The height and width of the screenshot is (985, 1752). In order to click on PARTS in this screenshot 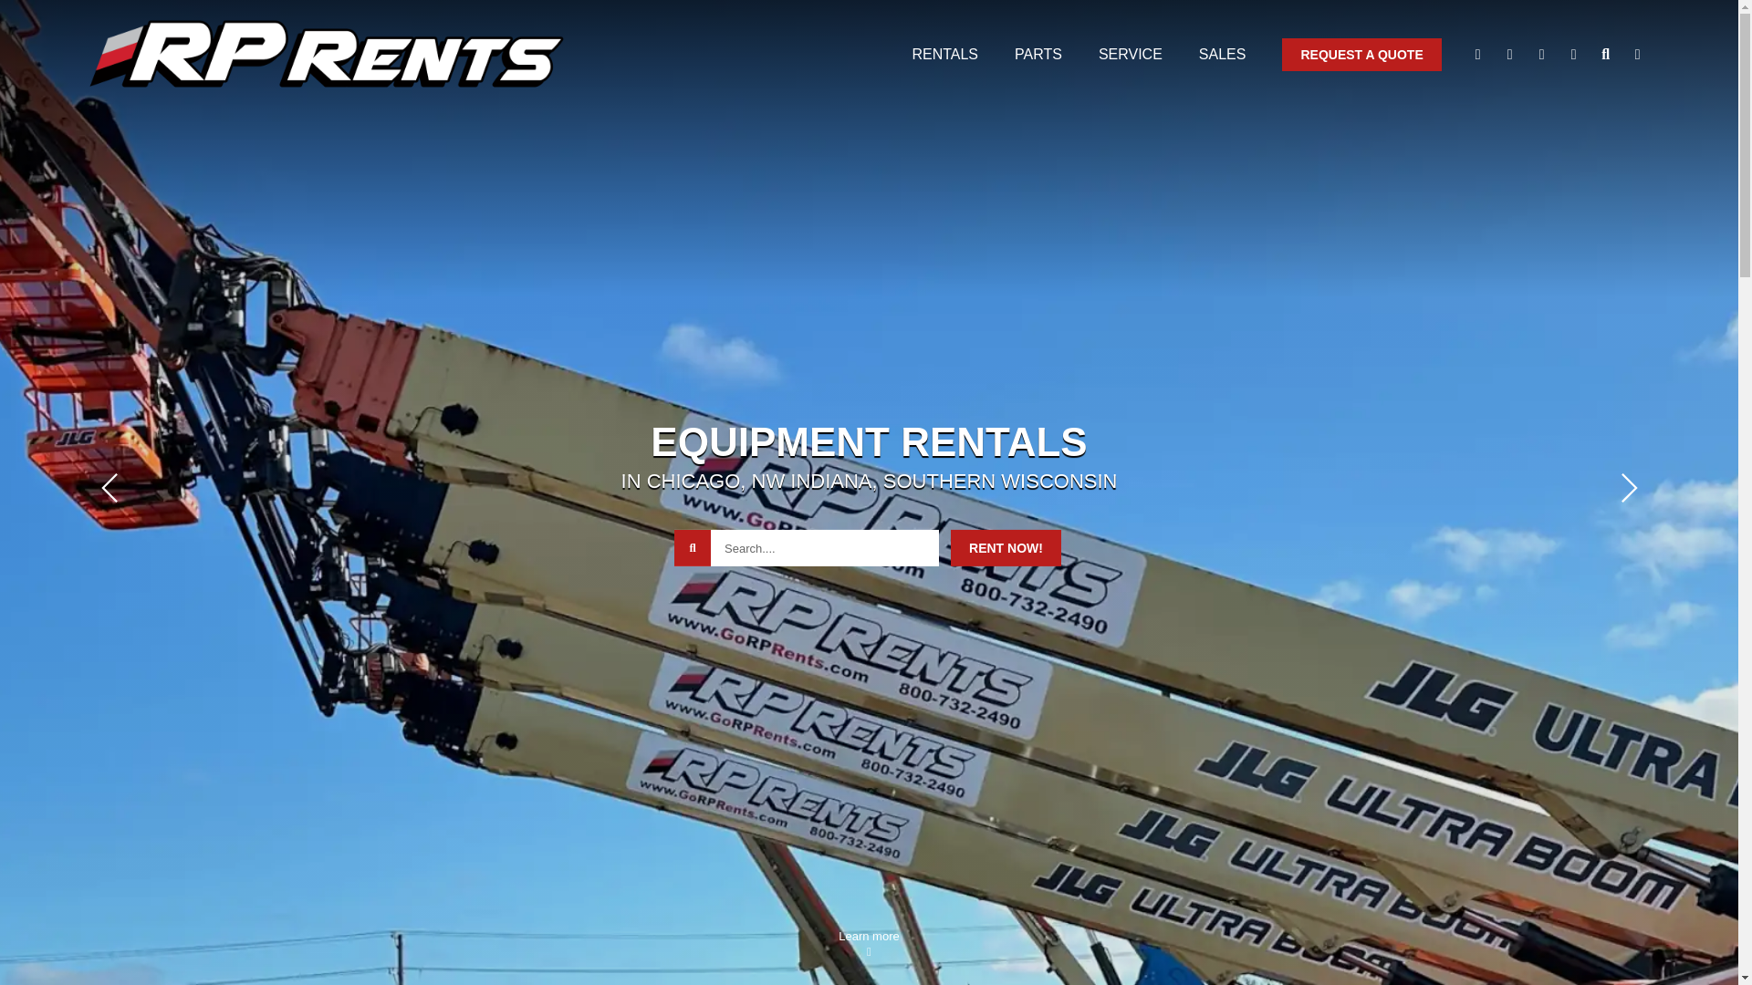, I will do `click(1038, 54)`.